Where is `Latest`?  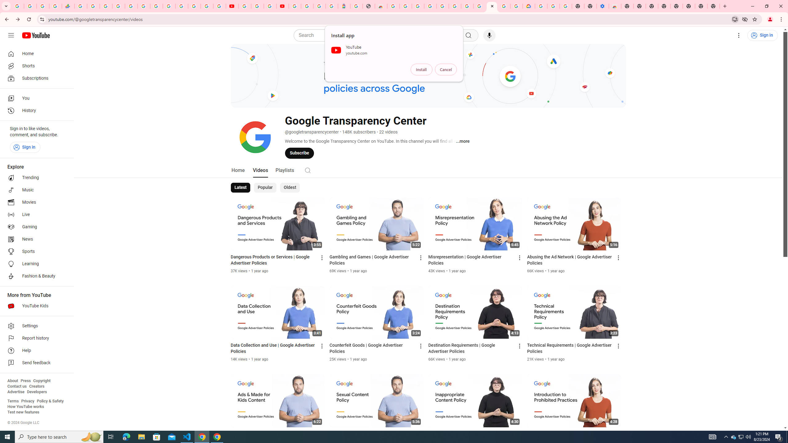 Latest is located at coordinates (241, 188).